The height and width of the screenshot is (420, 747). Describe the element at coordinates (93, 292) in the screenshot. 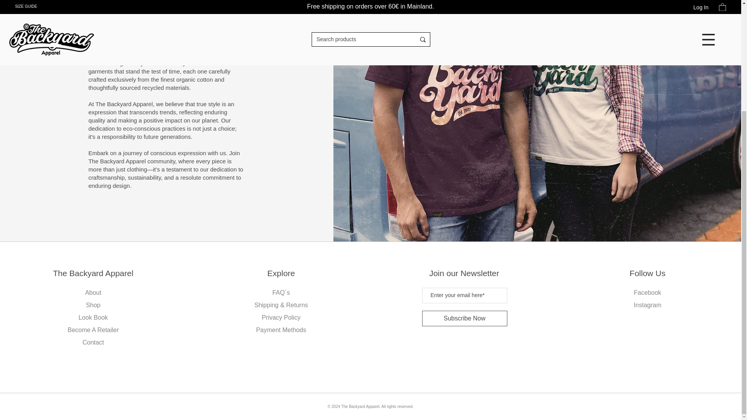

I see `About` at that location.